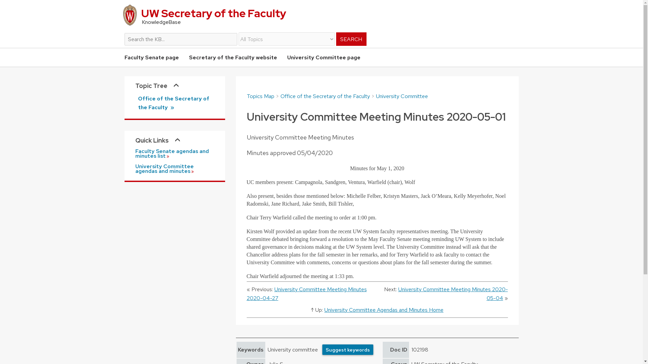 Image resolution: width=648 pixels, height=364 pixels. Describe the element at coordinates (306, 293) in the screenshot. I see `University Committee Meeting Minutes 2020-04-27` at that location.